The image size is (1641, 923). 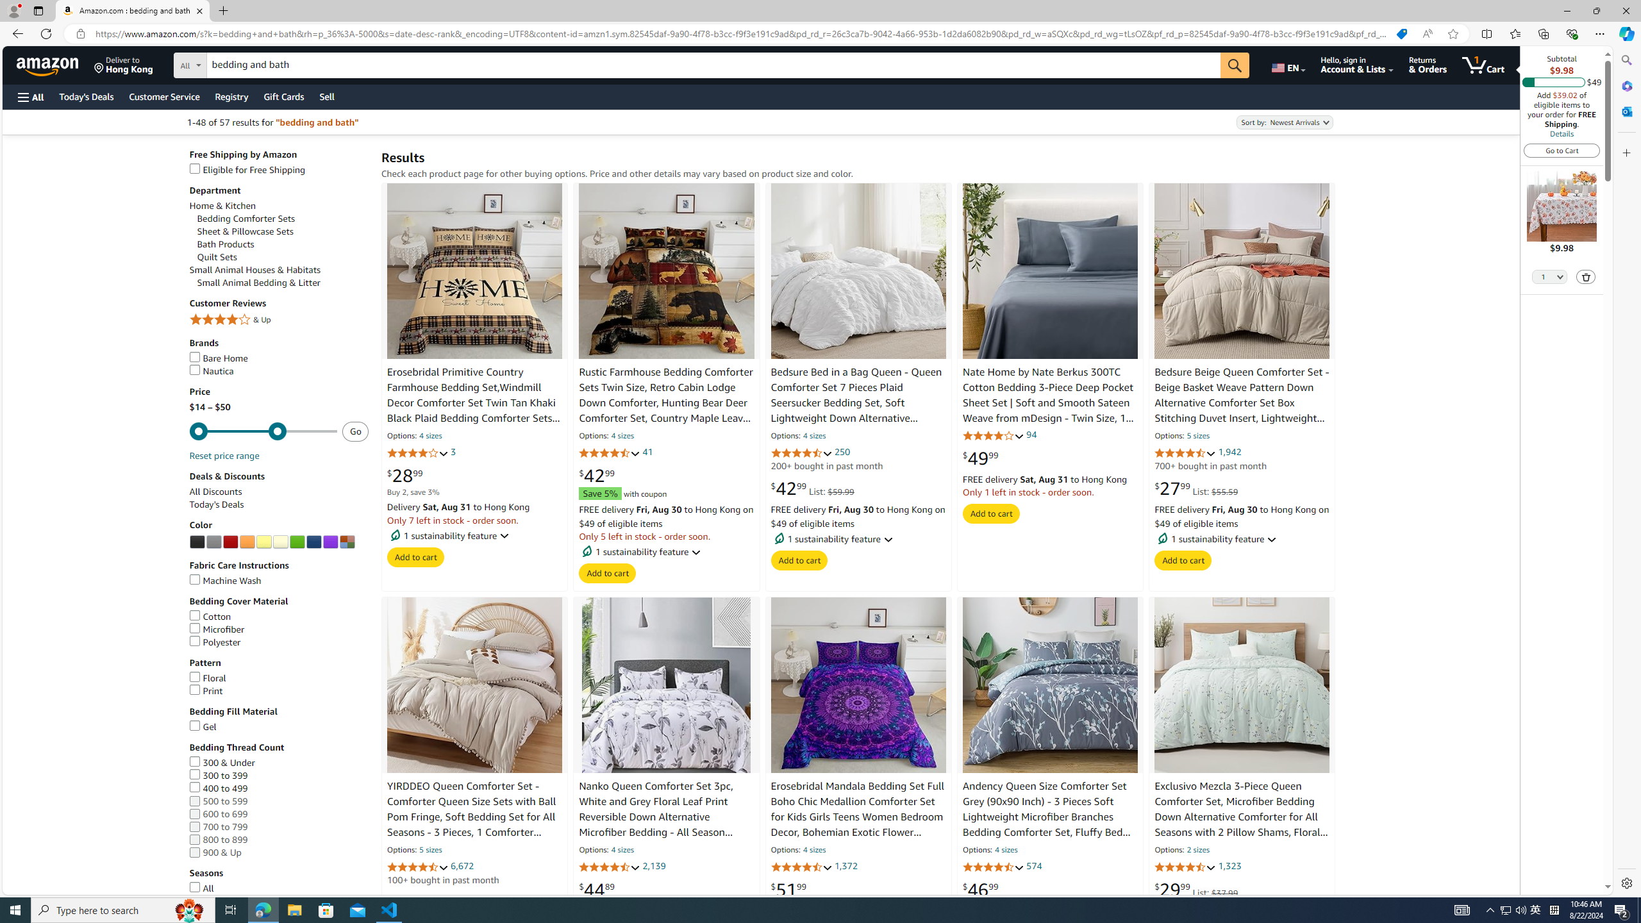 What do you see at coordinates (279, 691) in the screenshot?
I see `Print` at bounding box center [279, 691].